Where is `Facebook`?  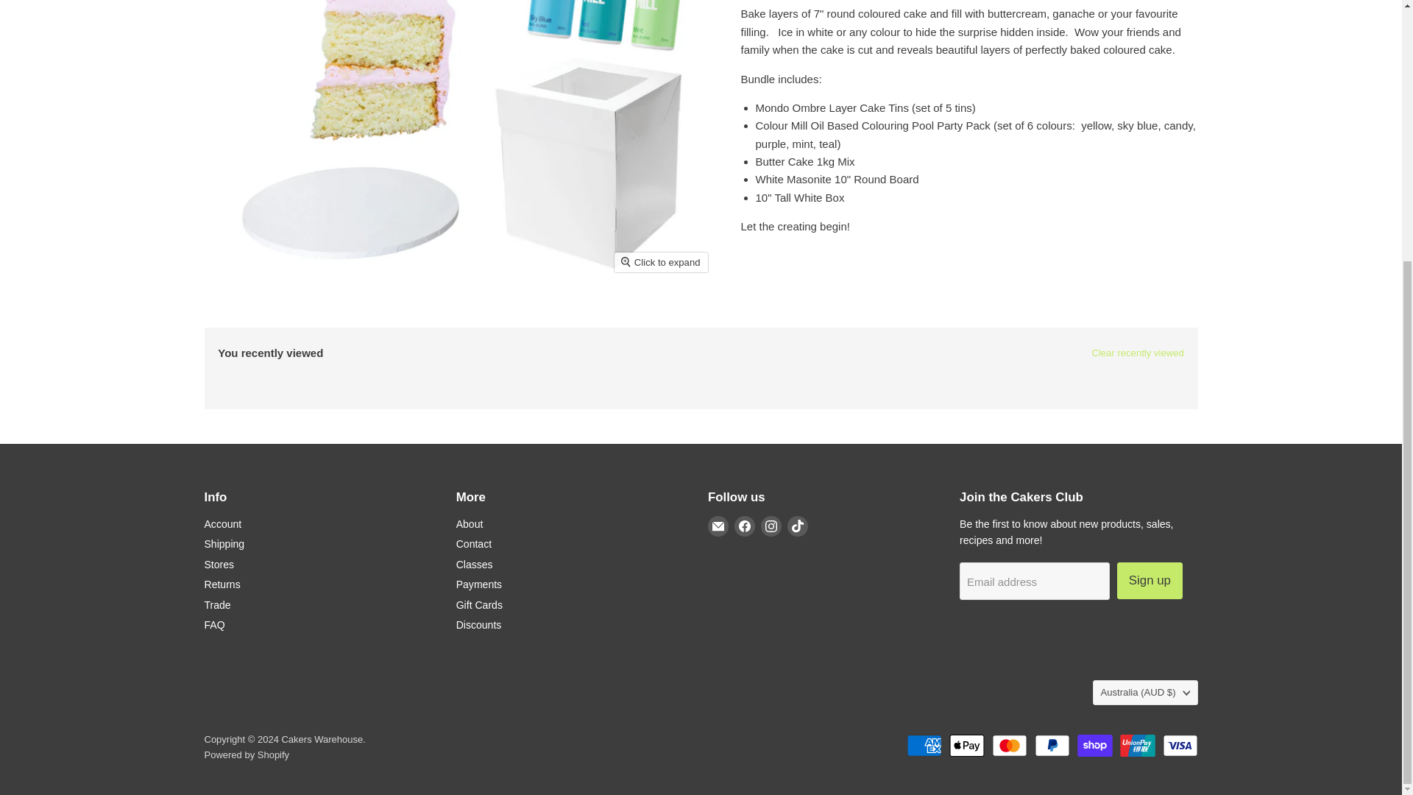
Facebook is located at coordinates (745, 526).